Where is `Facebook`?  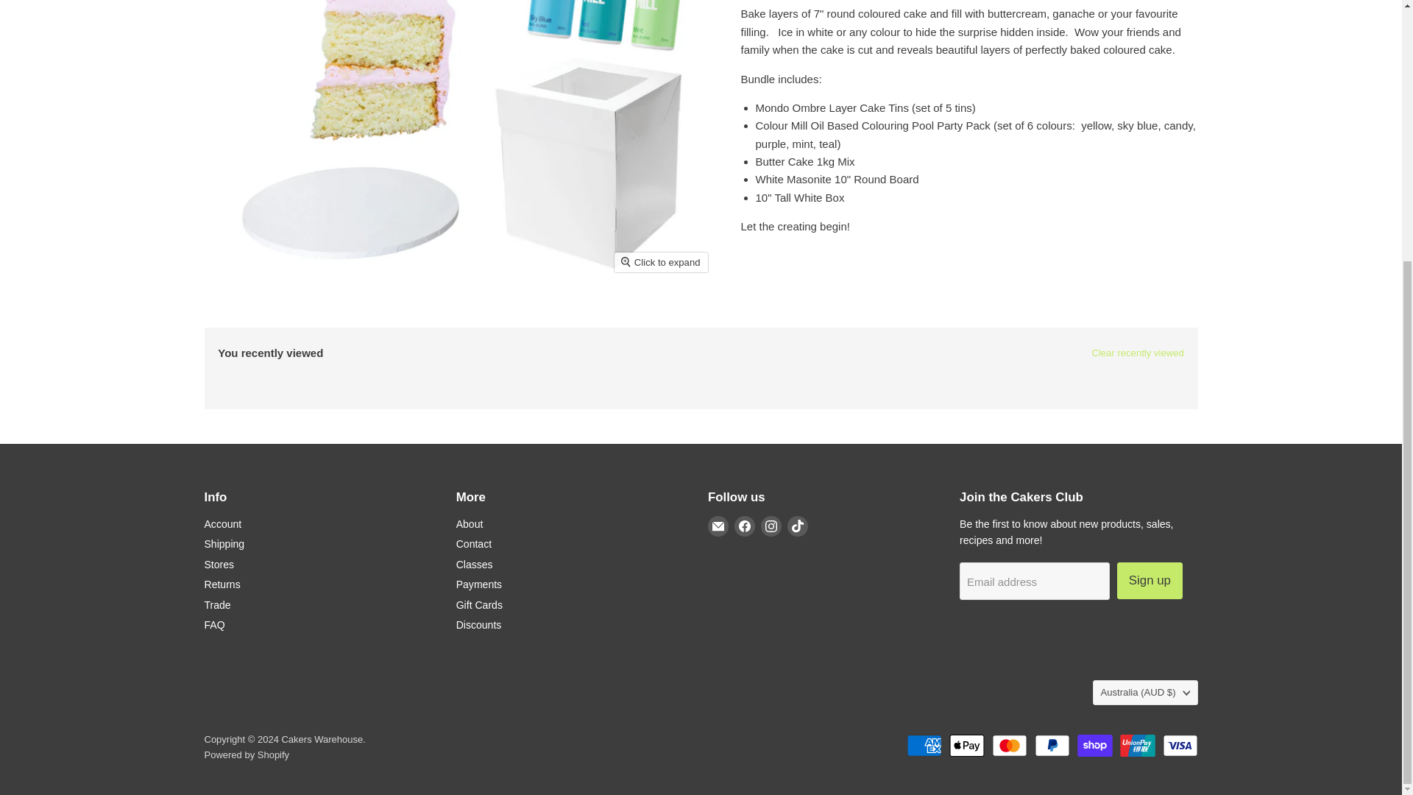
Facebook is located at coordinates (745, 526).